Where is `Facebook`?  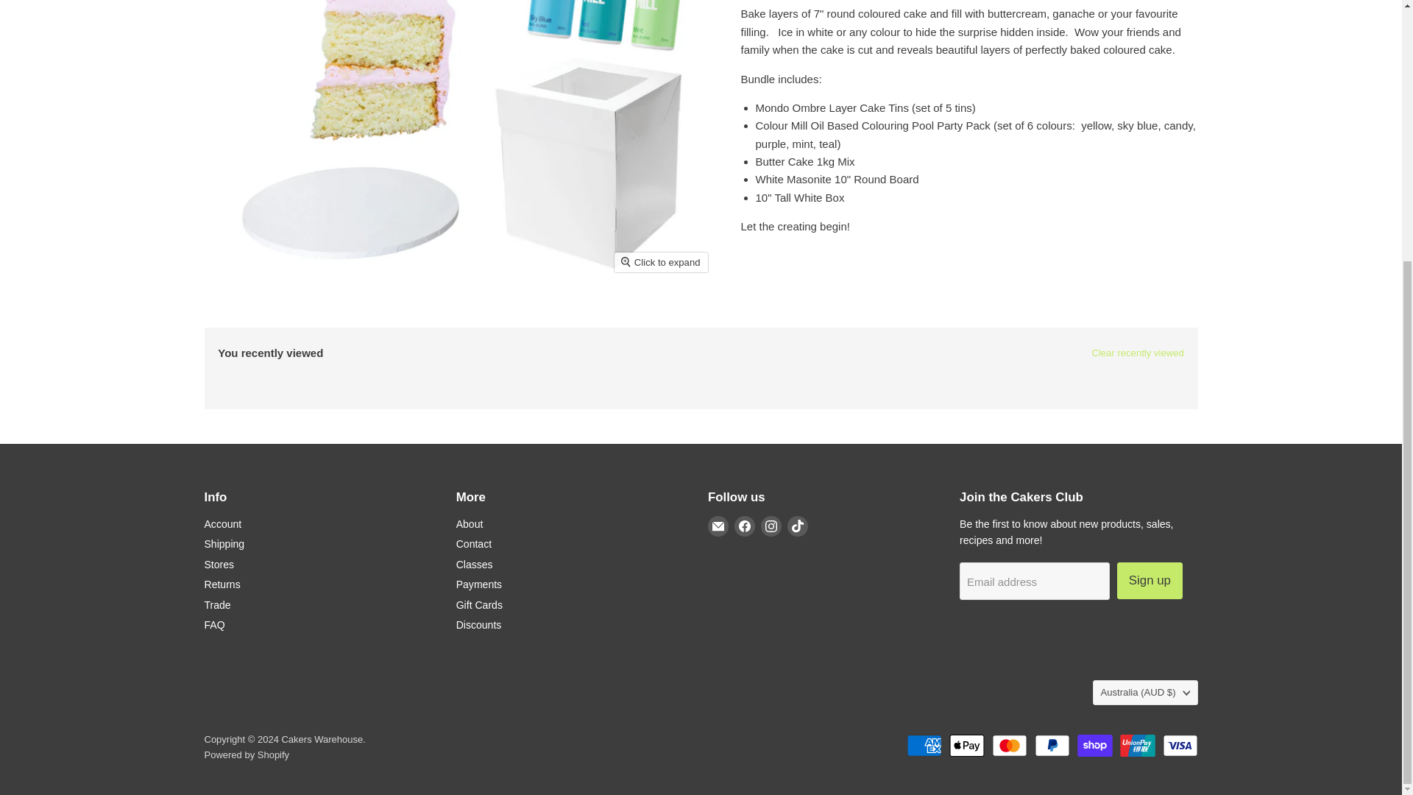
Facebook is located at coordinates (745, 526).